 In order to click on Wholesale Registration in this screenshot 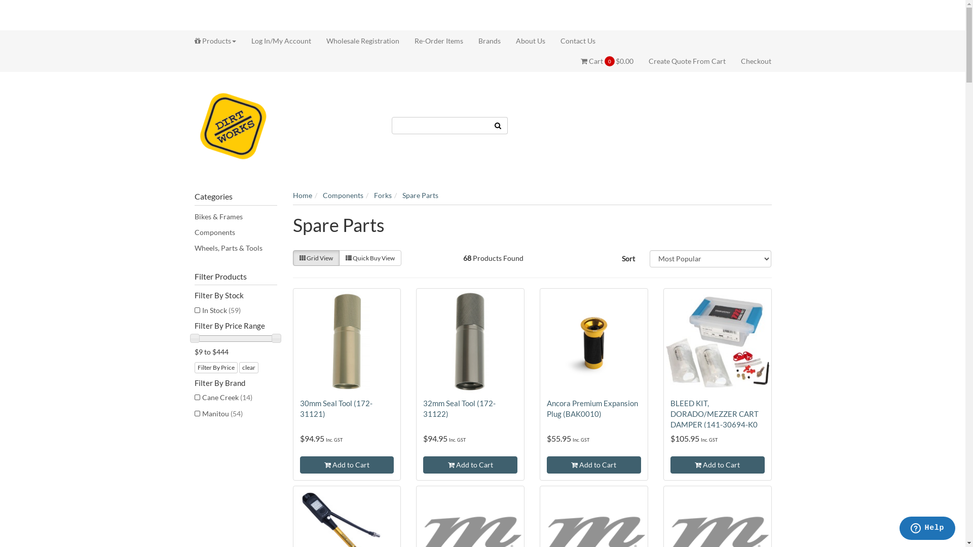, I will do `click(362, 41)`.